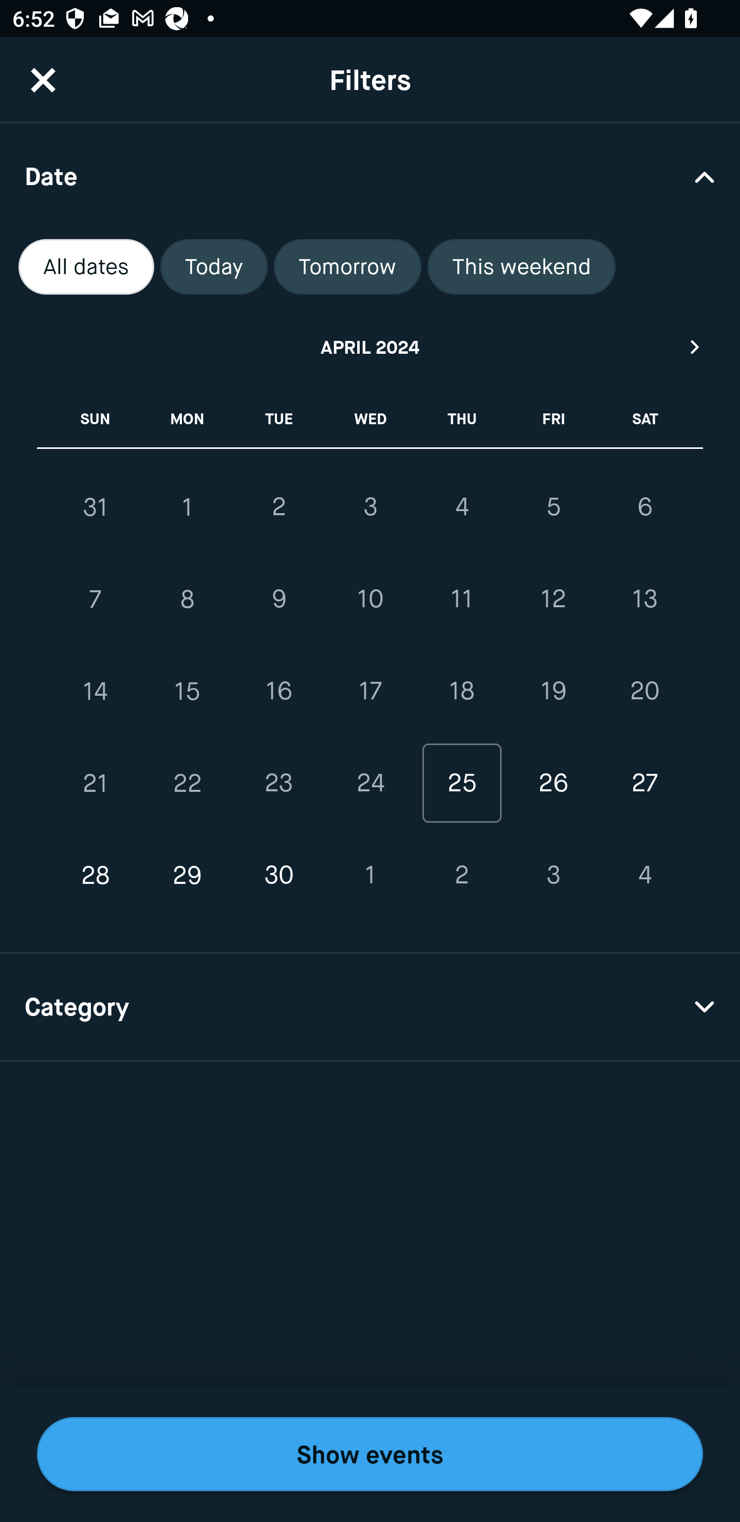 The image size is (740, 1522). I want to click on 23, so click(279, 783).